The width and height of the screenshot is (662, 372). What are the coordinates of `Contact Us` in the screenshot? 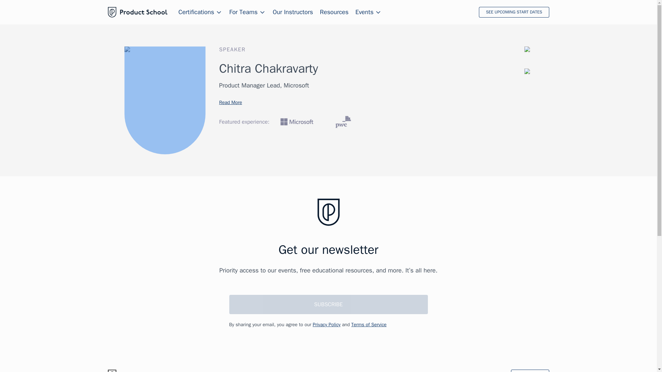 It's located at (530, 371).